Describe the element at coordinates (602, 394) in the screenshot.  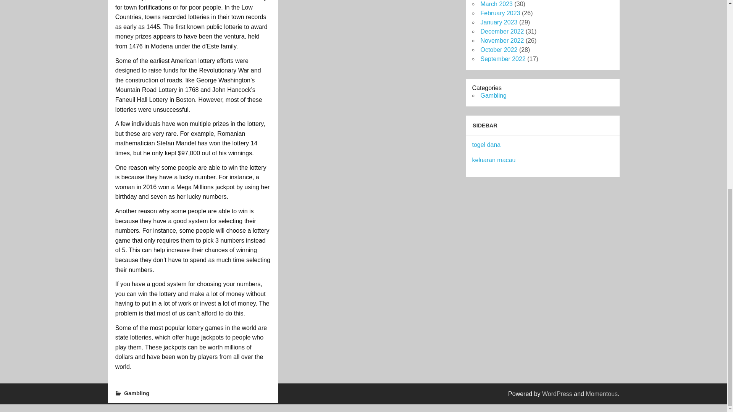
I see `Momentous WordPress Theme` at that location.